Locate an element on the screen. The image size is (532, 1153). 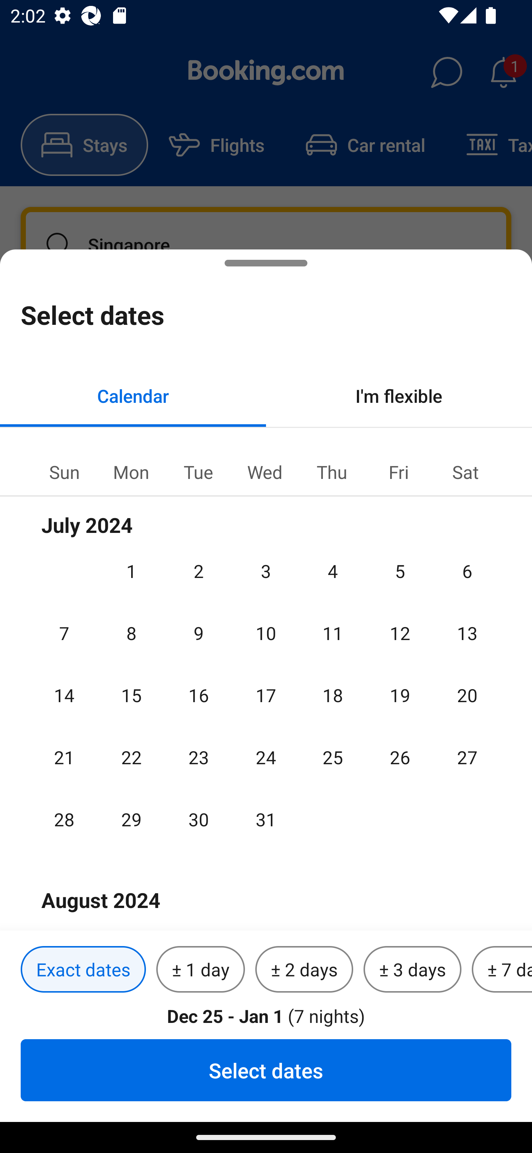
± 2 days is located at coordinates (304, 970).